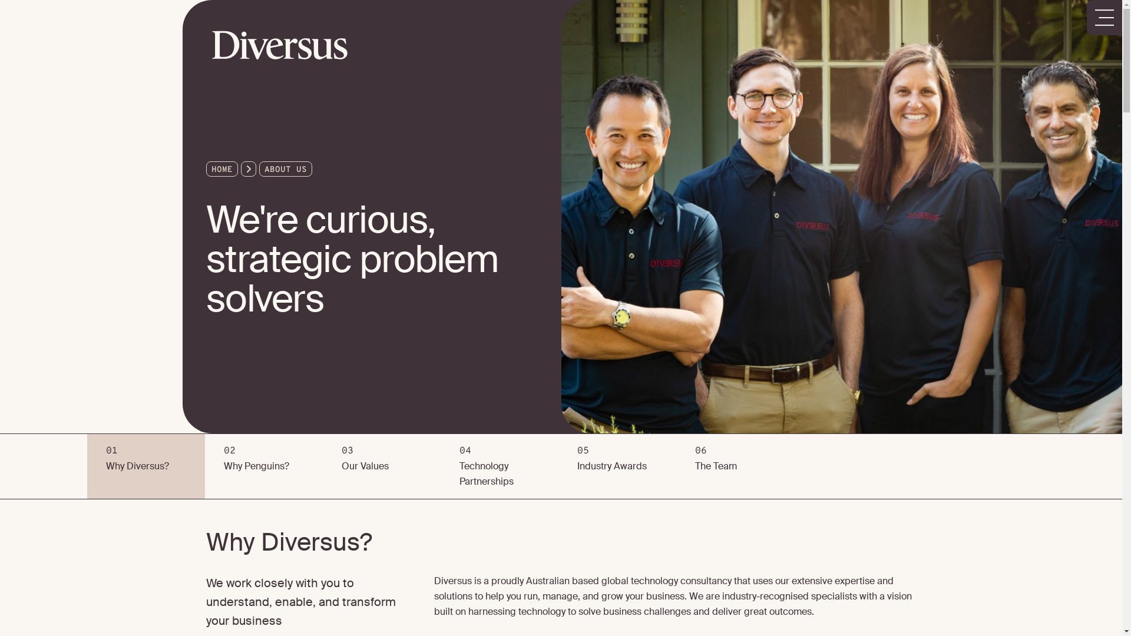 The width and height of the screenshot is (1131, 636). I want to click on 06
The Team, so click(735, 466).